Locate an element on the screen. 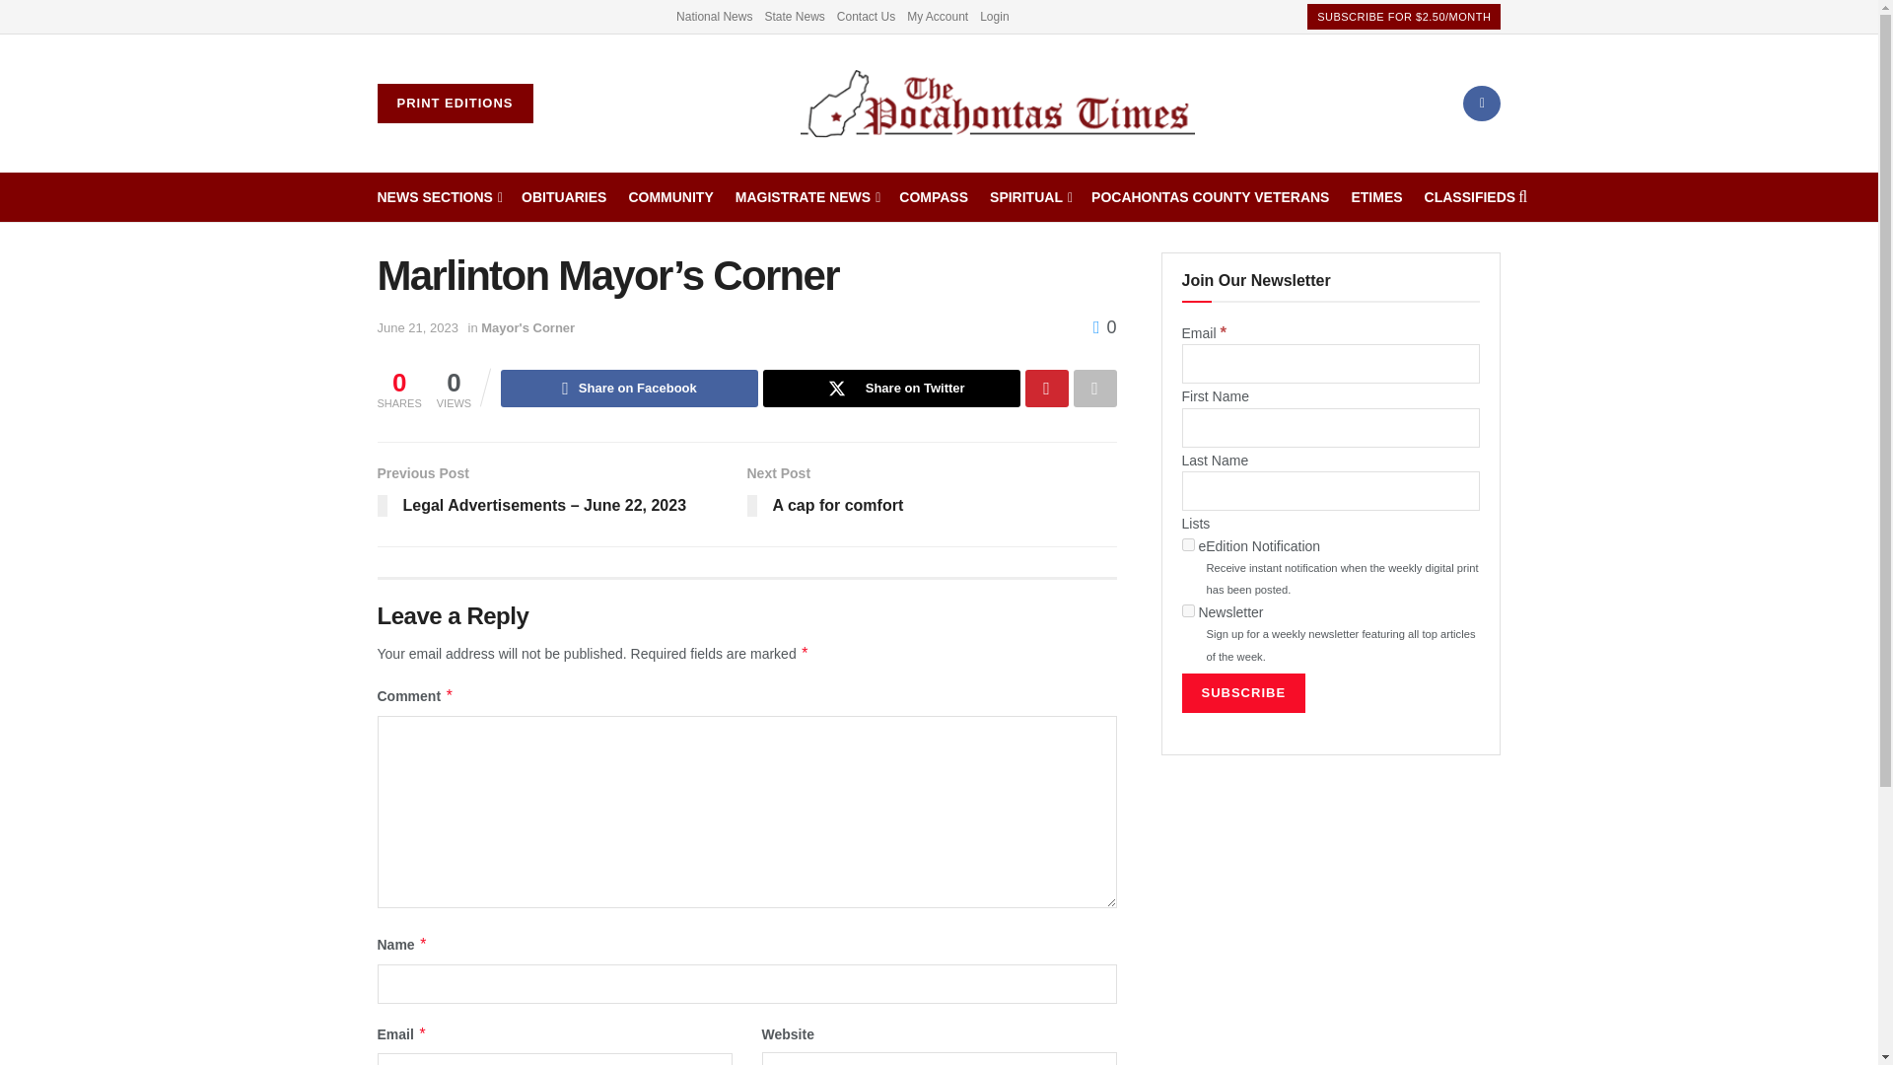 This screenshot has height=1065, width=1893. Contact Us is located at coordinates (866, 16).